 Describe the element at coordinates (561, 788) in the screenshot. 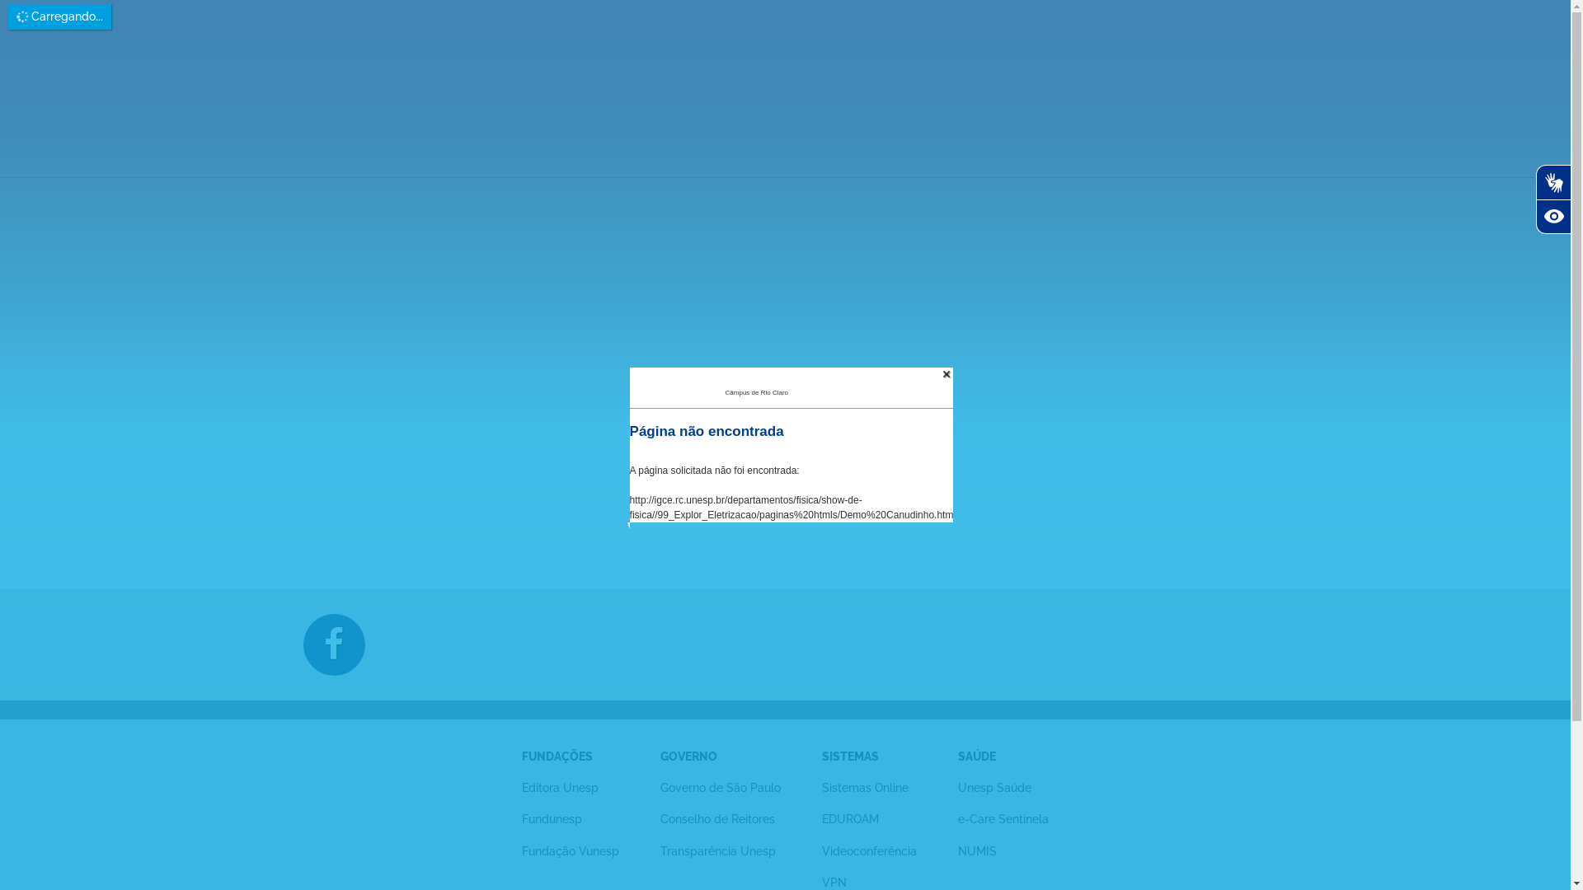

I see `Editora Unesp` at that location.